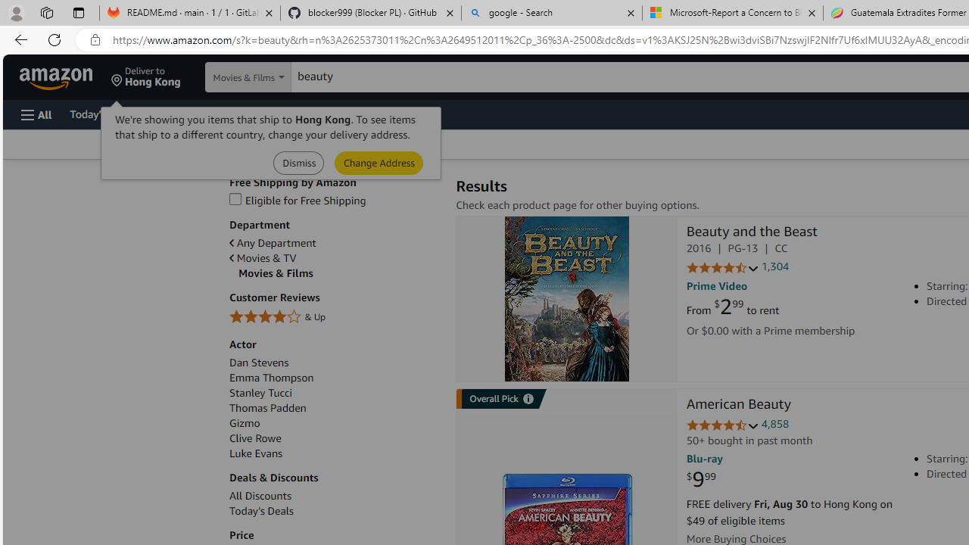  I want to click on Movies & TV, so click(263, 258).